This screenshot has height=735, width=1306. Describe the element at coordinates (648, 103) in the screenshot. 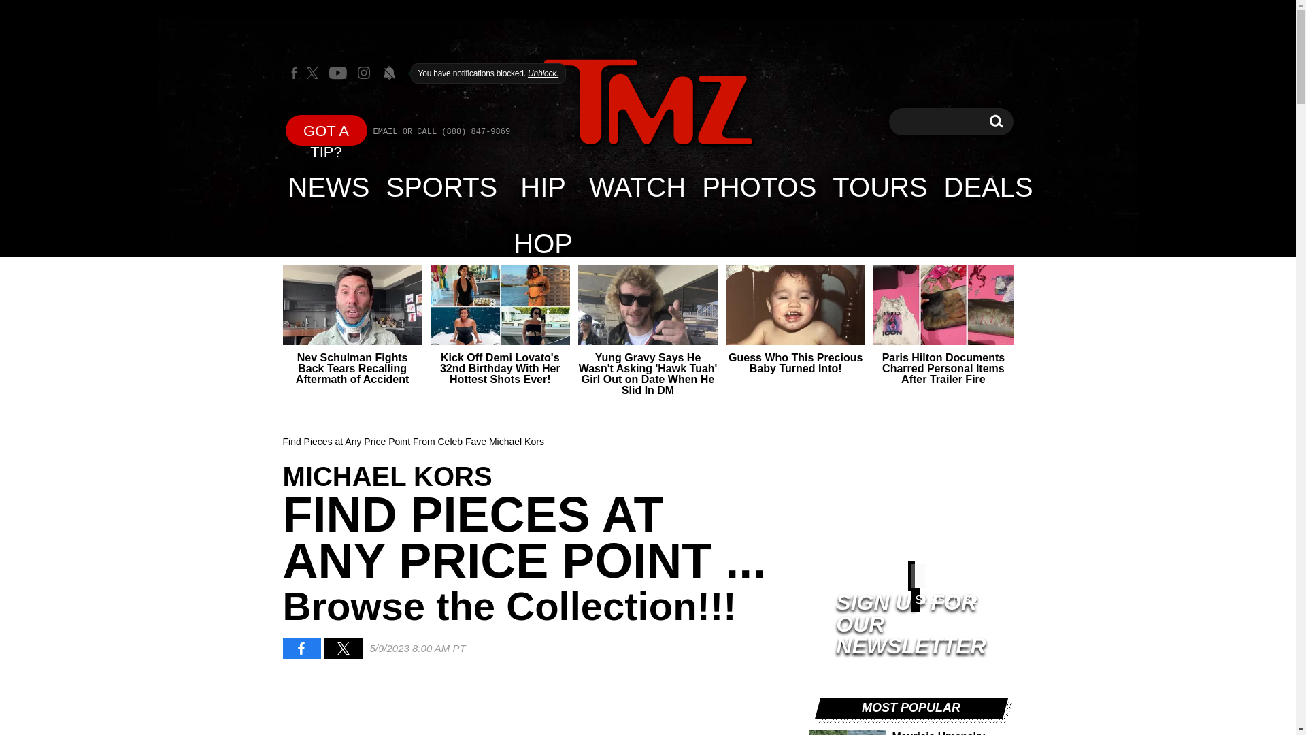

I see `TMZ` at that location.